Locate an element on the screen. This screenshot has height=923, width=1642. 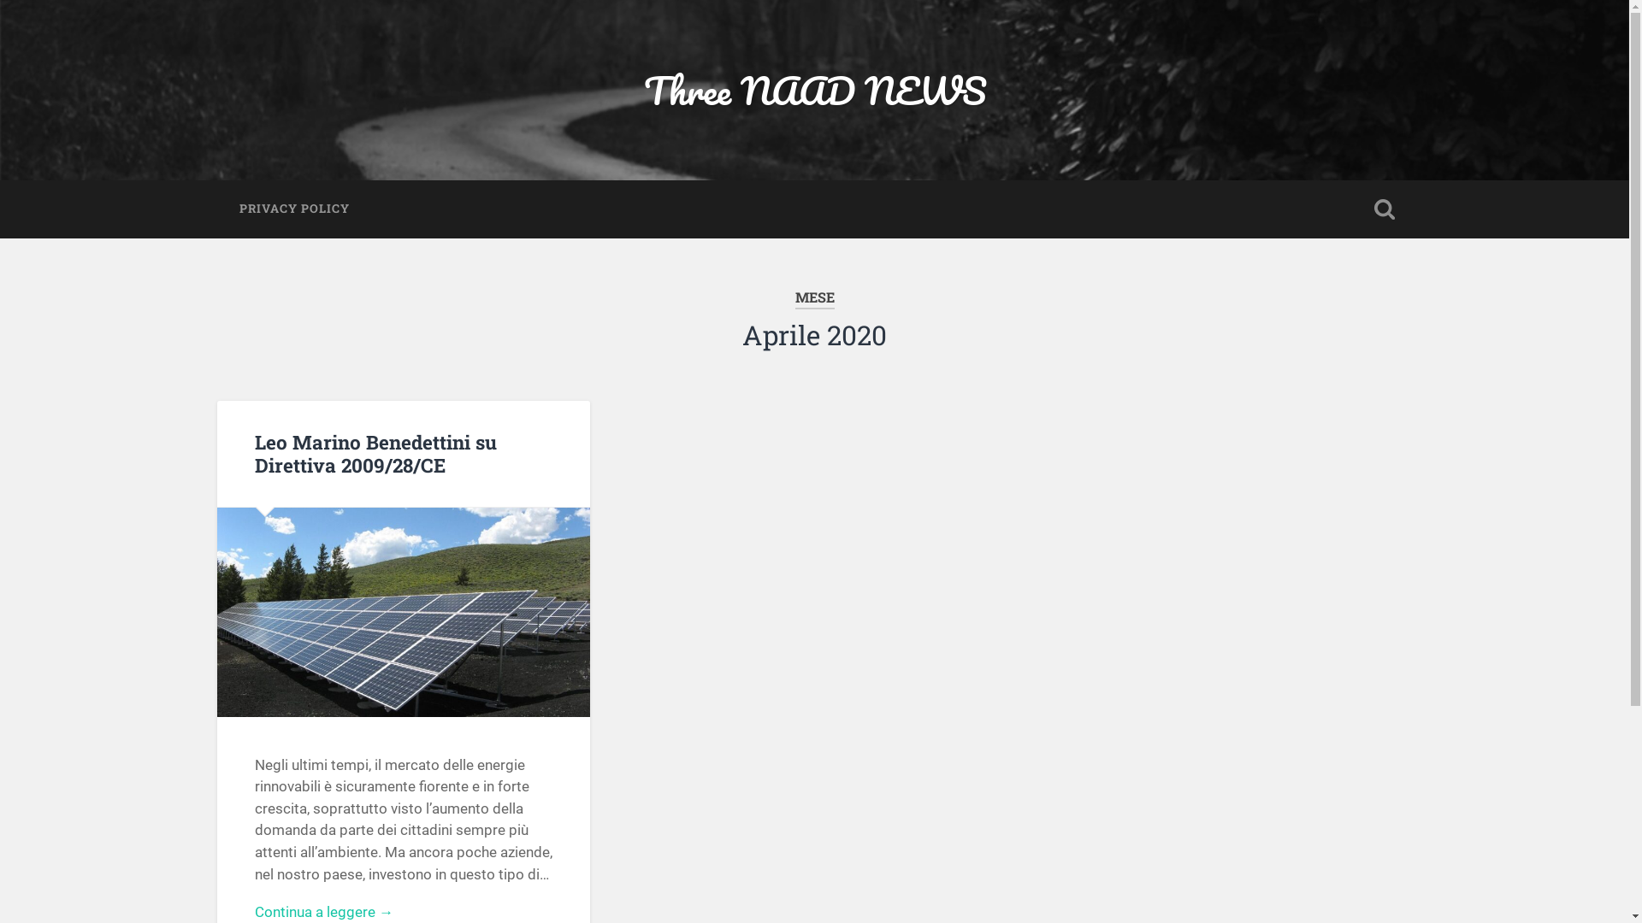
Three NAAD NEWS is located at coordinates (814, 91).